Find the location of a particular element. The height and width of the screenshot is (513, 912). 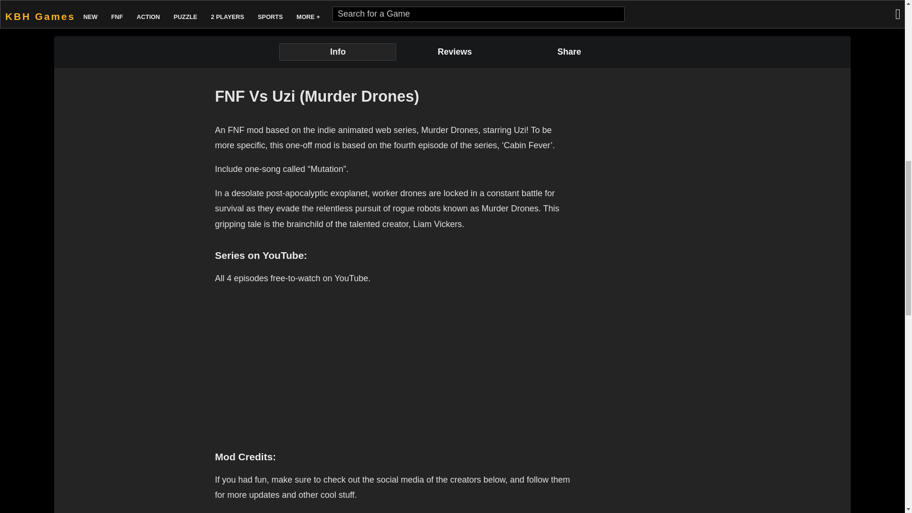

FNF VS Plant's Night Funkin Replanted is located at coordinates (329, 5).